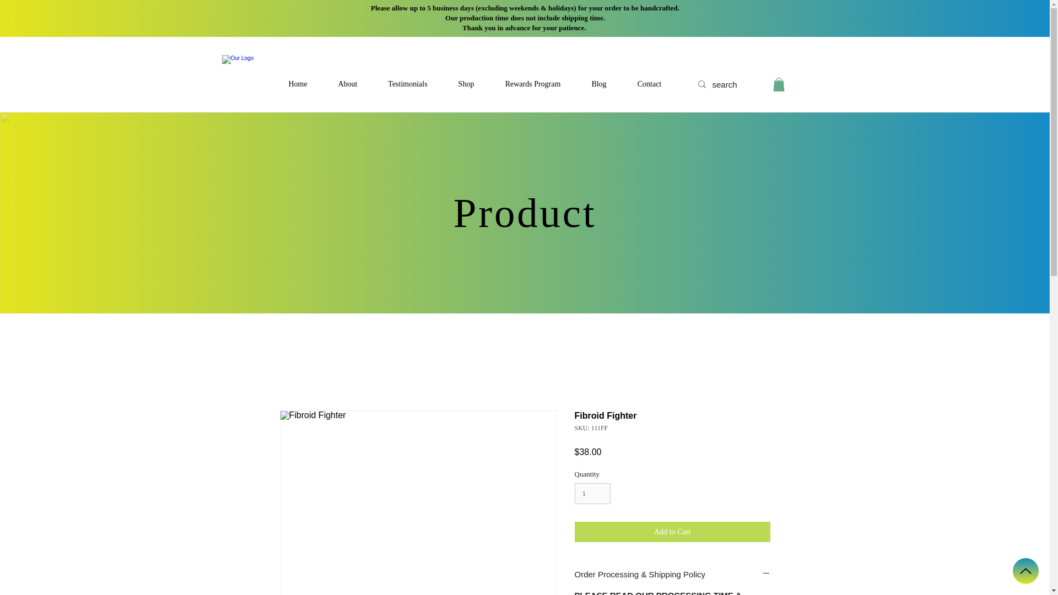 Image resolution: width=1058 pixels, height=595 pixels. What do you see at coordinates (407, 84) in the screenshot?
I see `Testimonials` at bounding box center [407, 84].